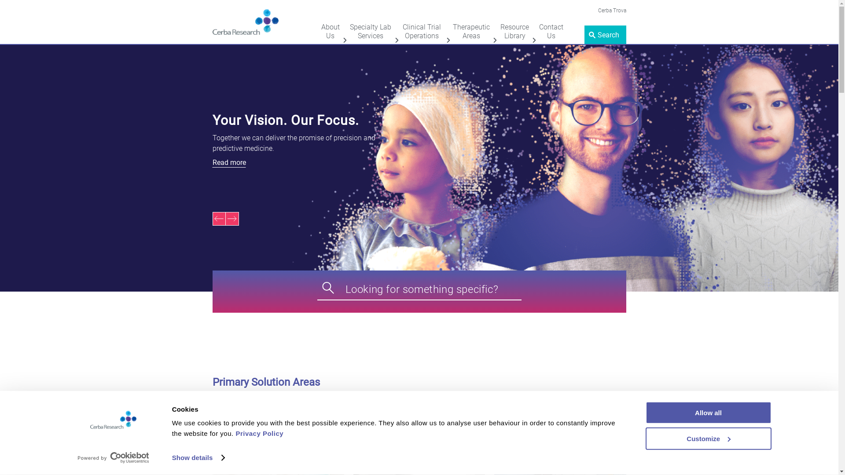 This screenshot has height=475, width=845. Describe the element at coordinates (198, 458) in the screenshot. I see `Show details` at that location.